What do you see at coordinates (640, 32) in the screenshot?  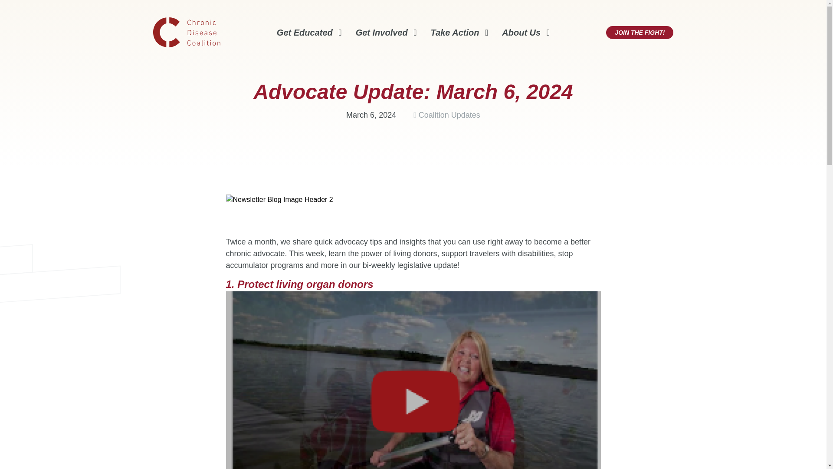 I see `JOIN THE FIGHT!` at bounding box center [640, 32].